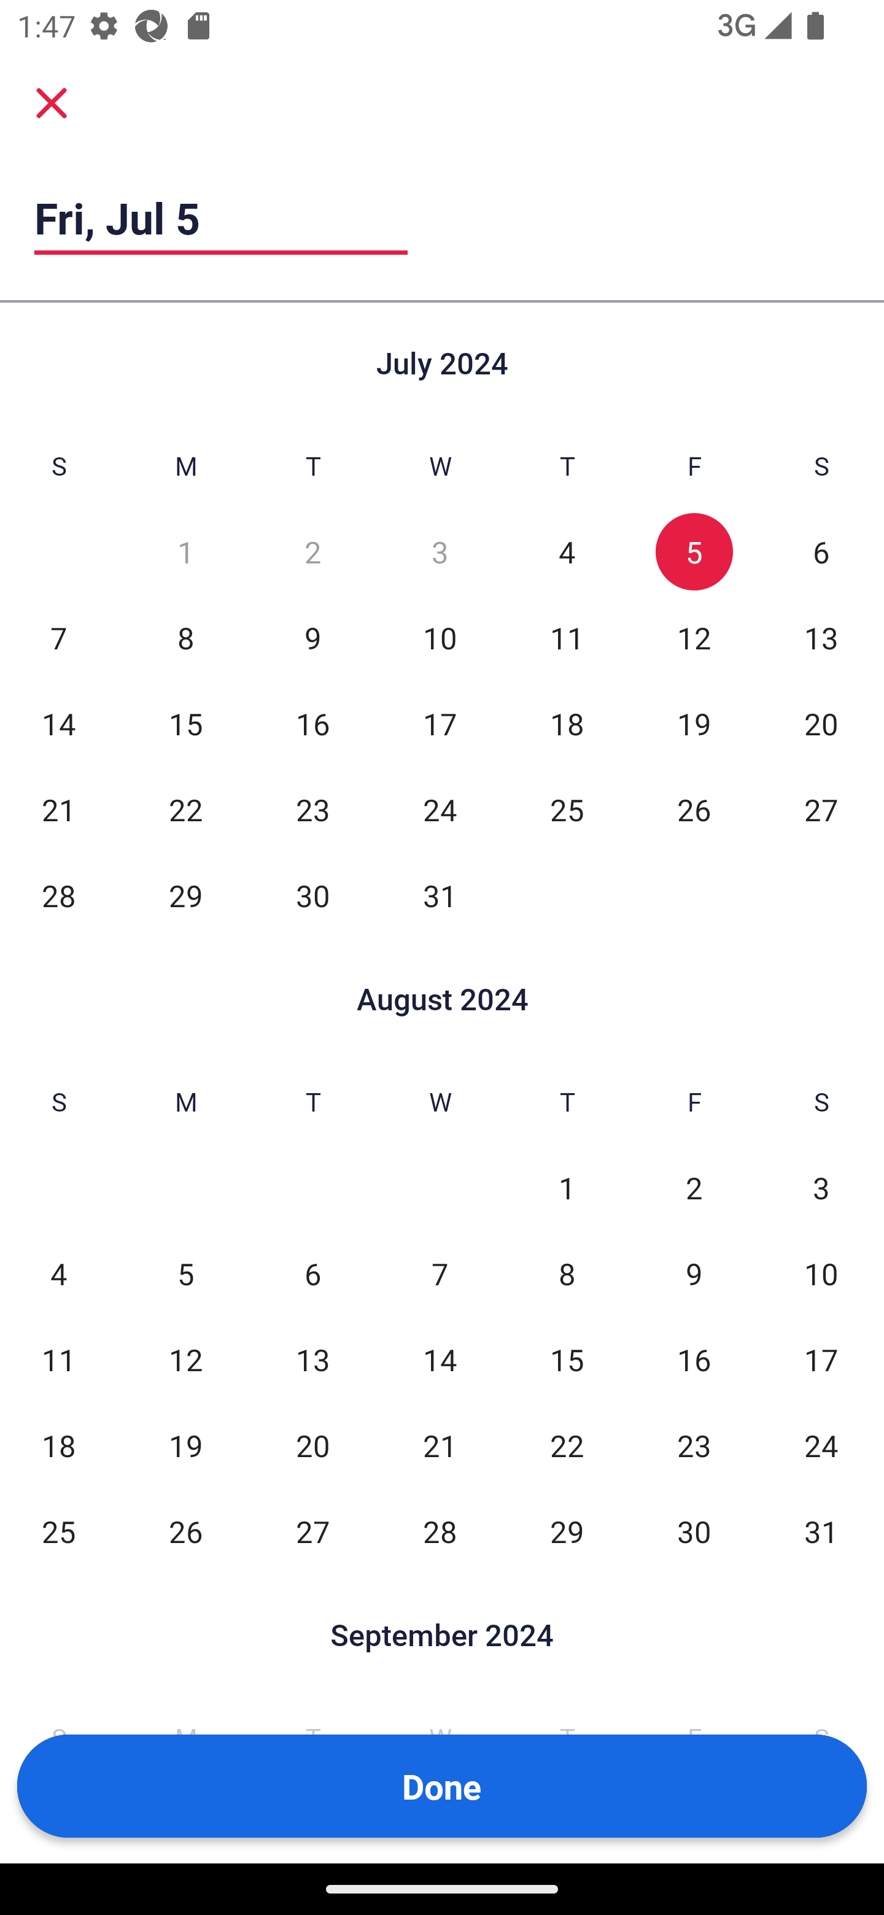 The width and height of the screenshot is (884, 1915). Describe the element at coordinates (567, 1531) in the screenshot. I see `29 Thu, Aug 29, Not Selected` at that location.